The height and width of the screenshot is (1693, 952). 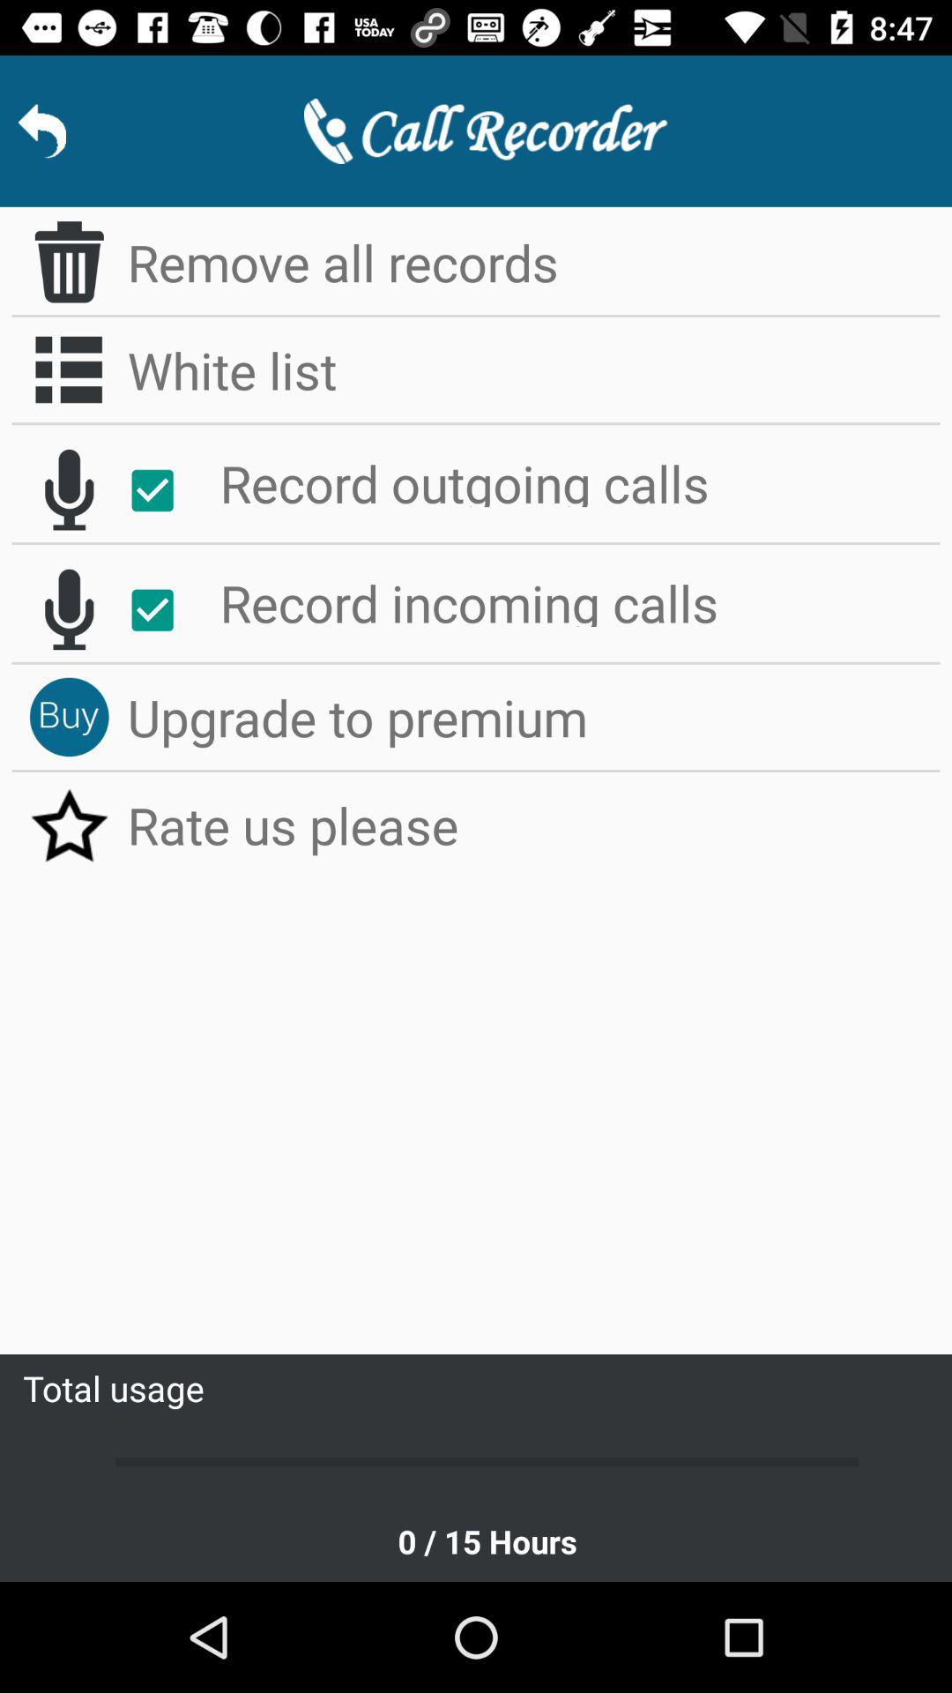 I want to click on go to whitelist, so click(x=69, y=369).